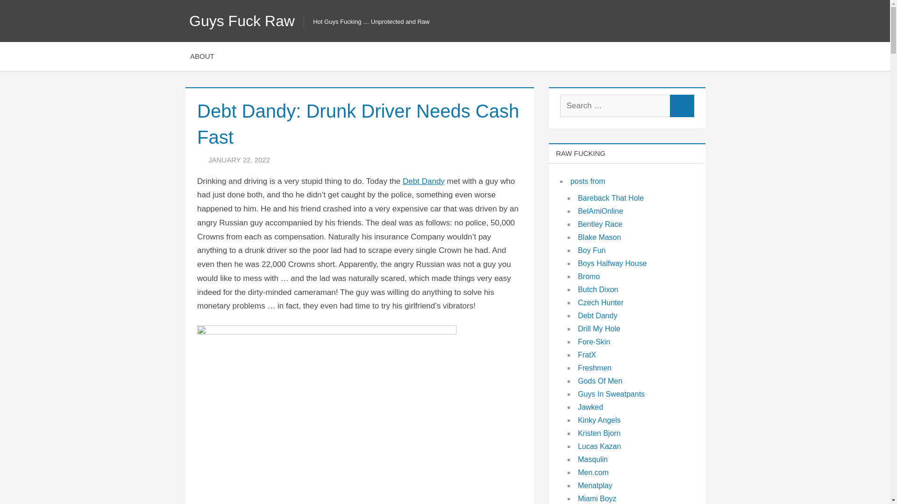  Describe the element at coordinates (202, 56) in the screenshot. I see `ABOUT` at that location.